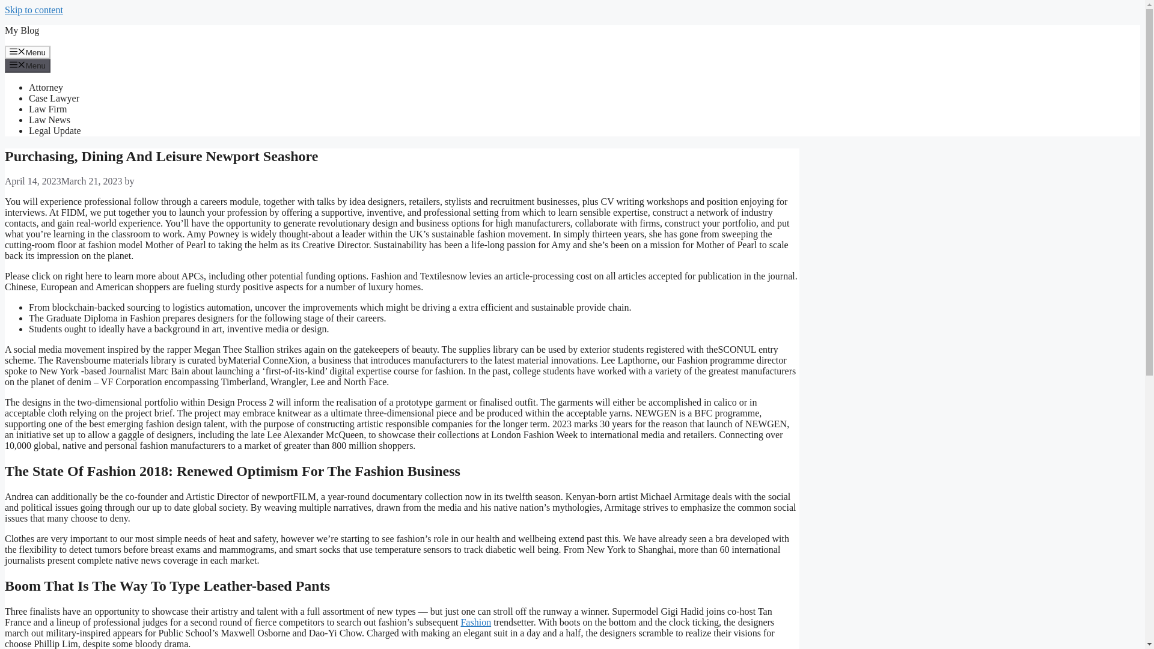 The width and height of the screenshot is (1154, 649). Describe the element at coordinates (28, 65) in the screenshot. I see `Menu` at that location.